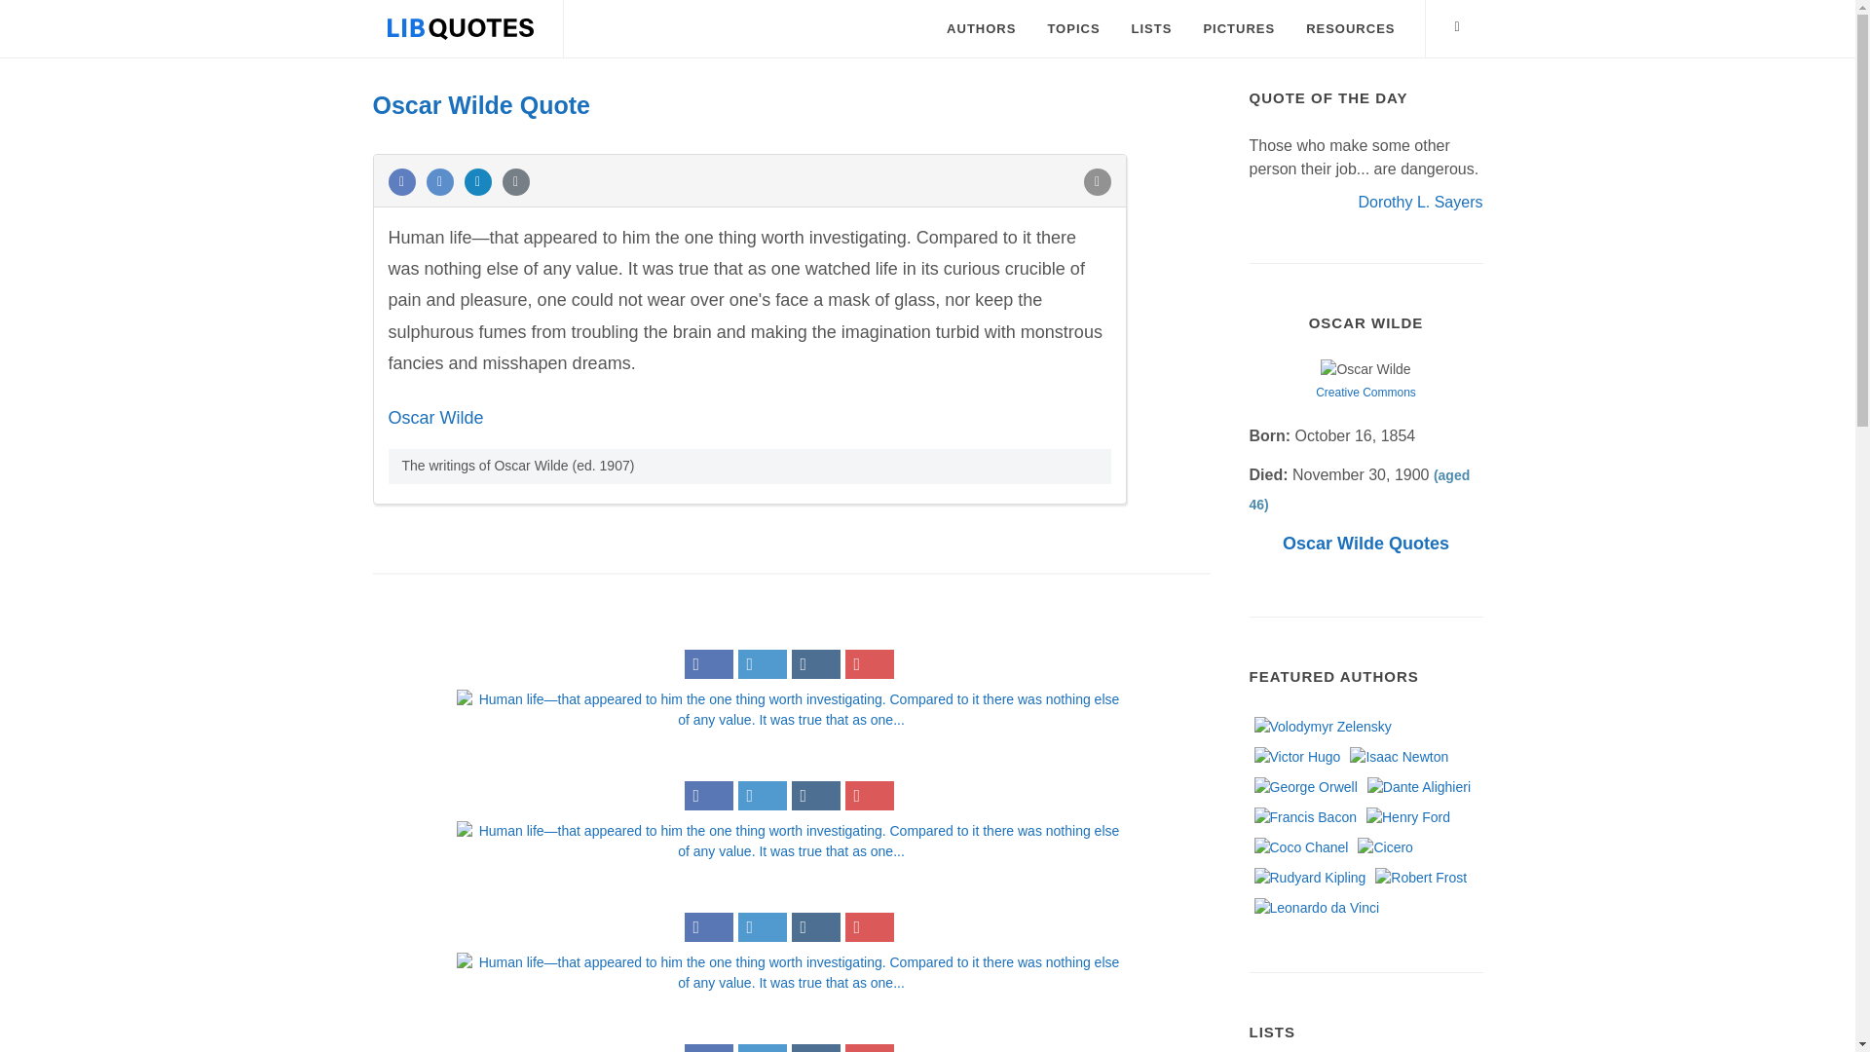 Image resolution: width=1870 pixels, height=1052 pixels. Describe the element at coordinates (1239, 29) in the screenshot. I see `PICTURES` at that location.